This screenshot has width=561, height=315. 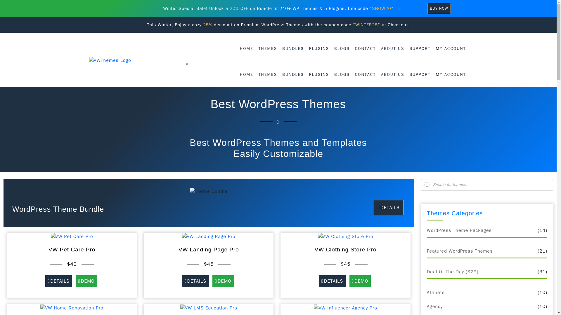 What do you see at coordinates (58, 209) in the screenshot?
I see `WordPress Theme Bundle` at bounding box center [58, 209].